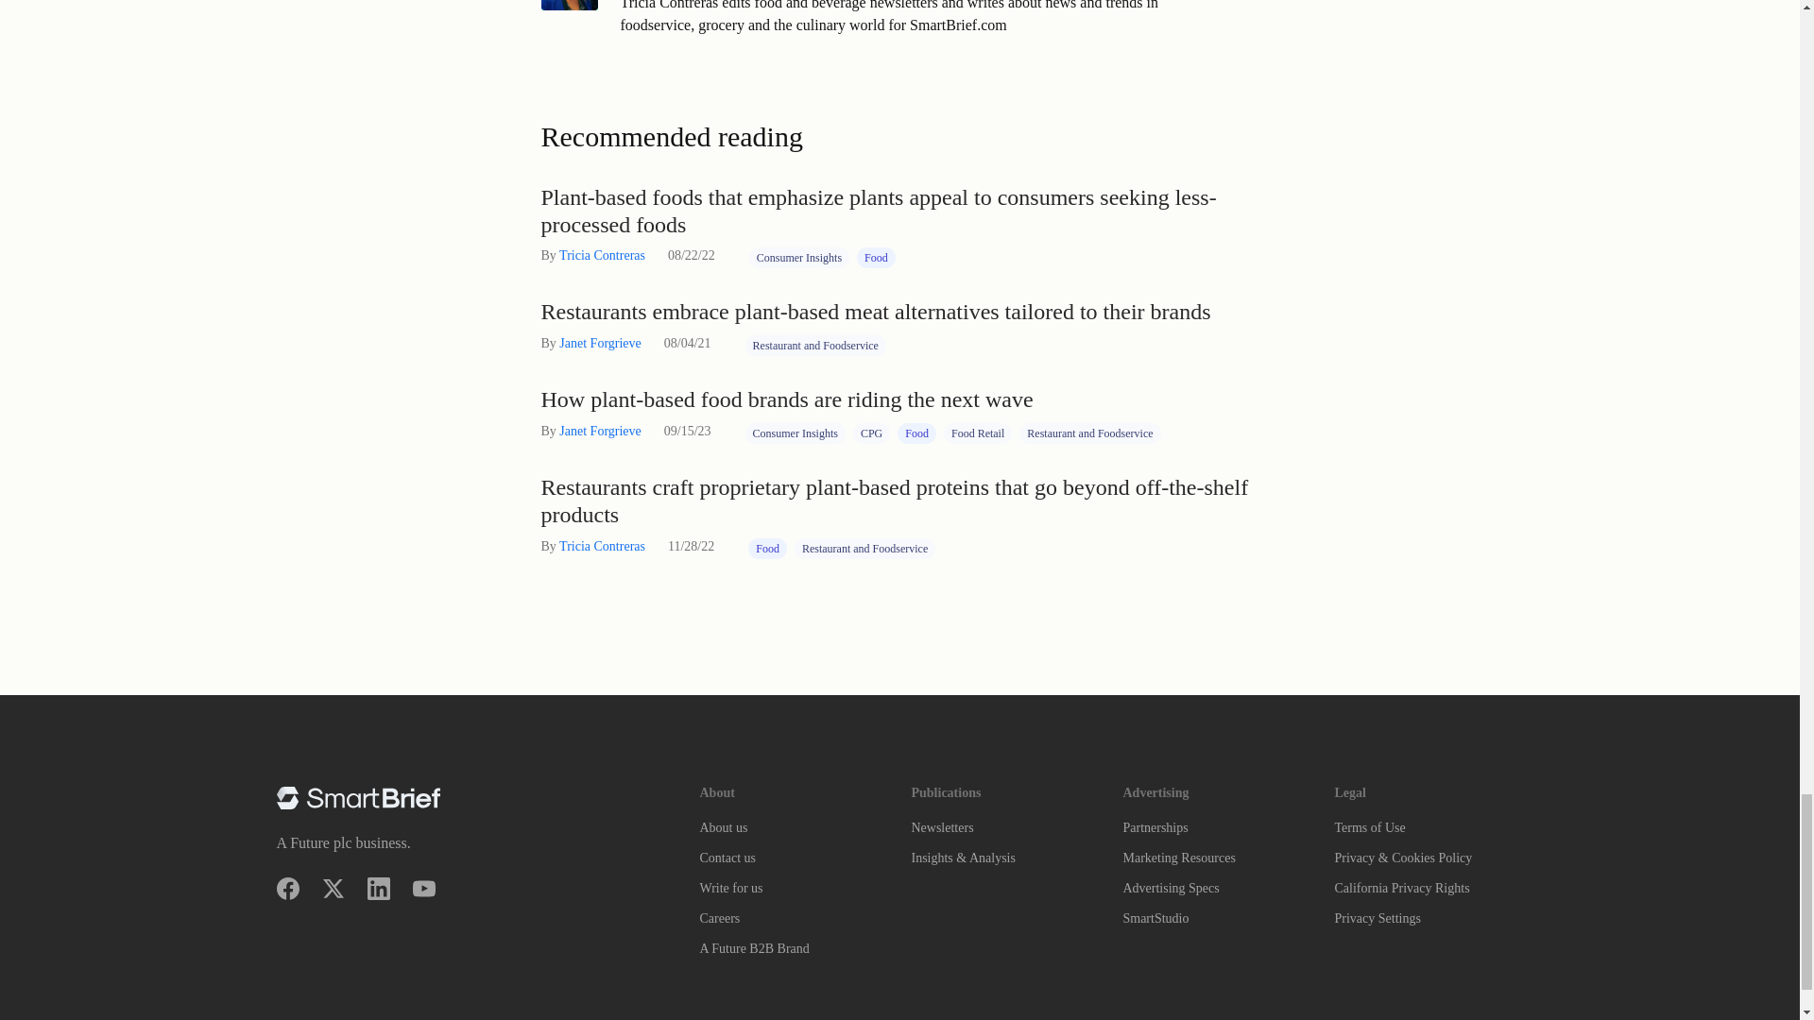  Describe the element at coordinates (423, 888) in the screenshot. I see `YouTube` at that location.